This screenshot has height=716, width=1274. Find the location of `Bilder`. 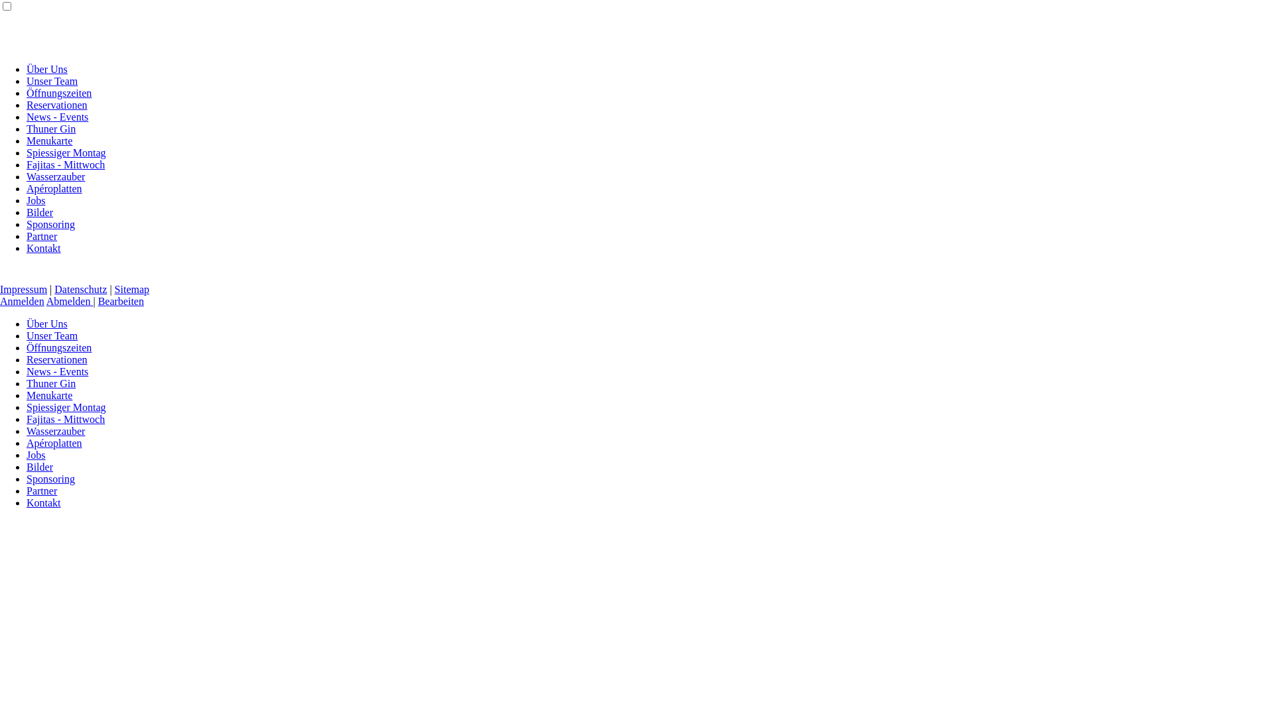

Bilder is located at coordinates (40, 212).